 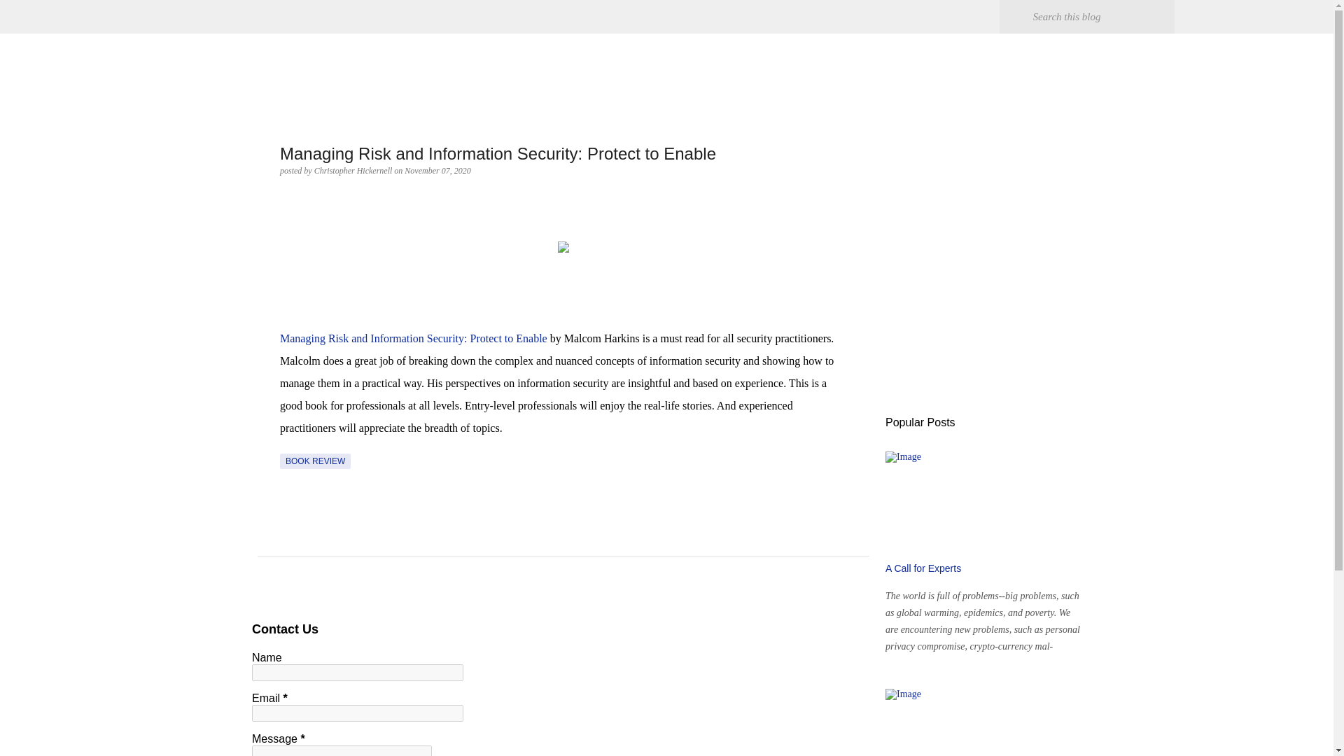 I want to click on A Call for Experts, so click(x=923, y=568).